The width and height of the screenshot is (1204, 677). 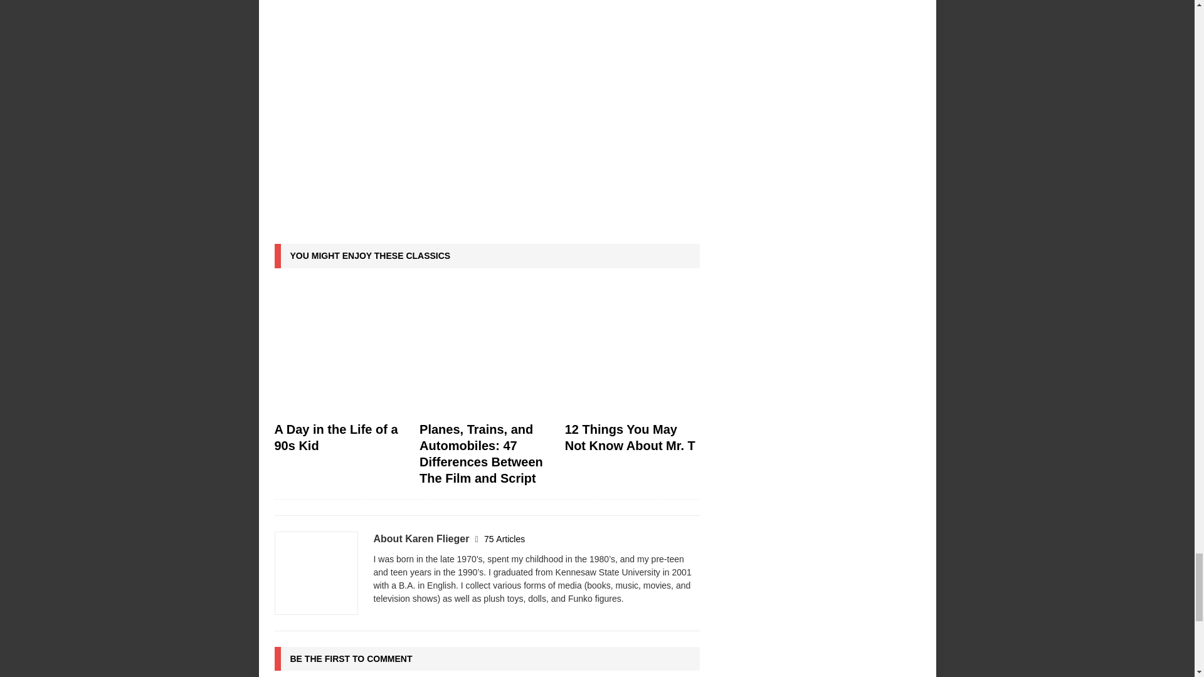 What do you see at coordinates (504, 539) in the screenshot?
I see `More articles written by Karen Flieger'` at bounding box center [504, 539].